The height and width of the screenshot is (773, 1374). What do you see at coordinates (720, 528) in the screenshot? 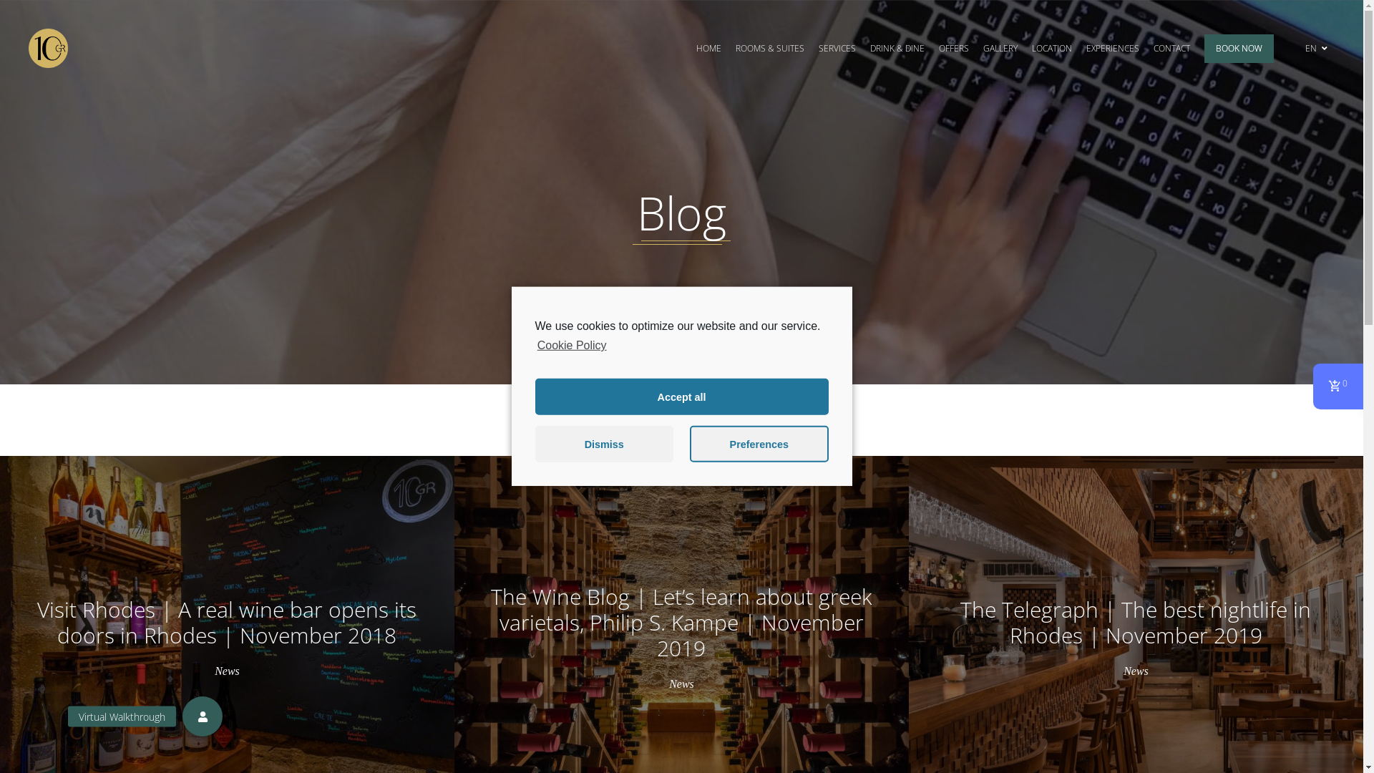
I see `Sign up` at bounding box center [720, 528].